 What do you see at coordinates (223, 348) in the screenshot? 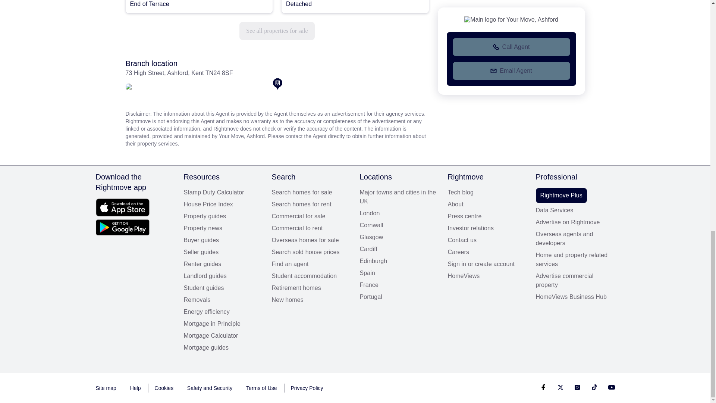
I see `Mortgage guides` at bounding box center [223, 348].